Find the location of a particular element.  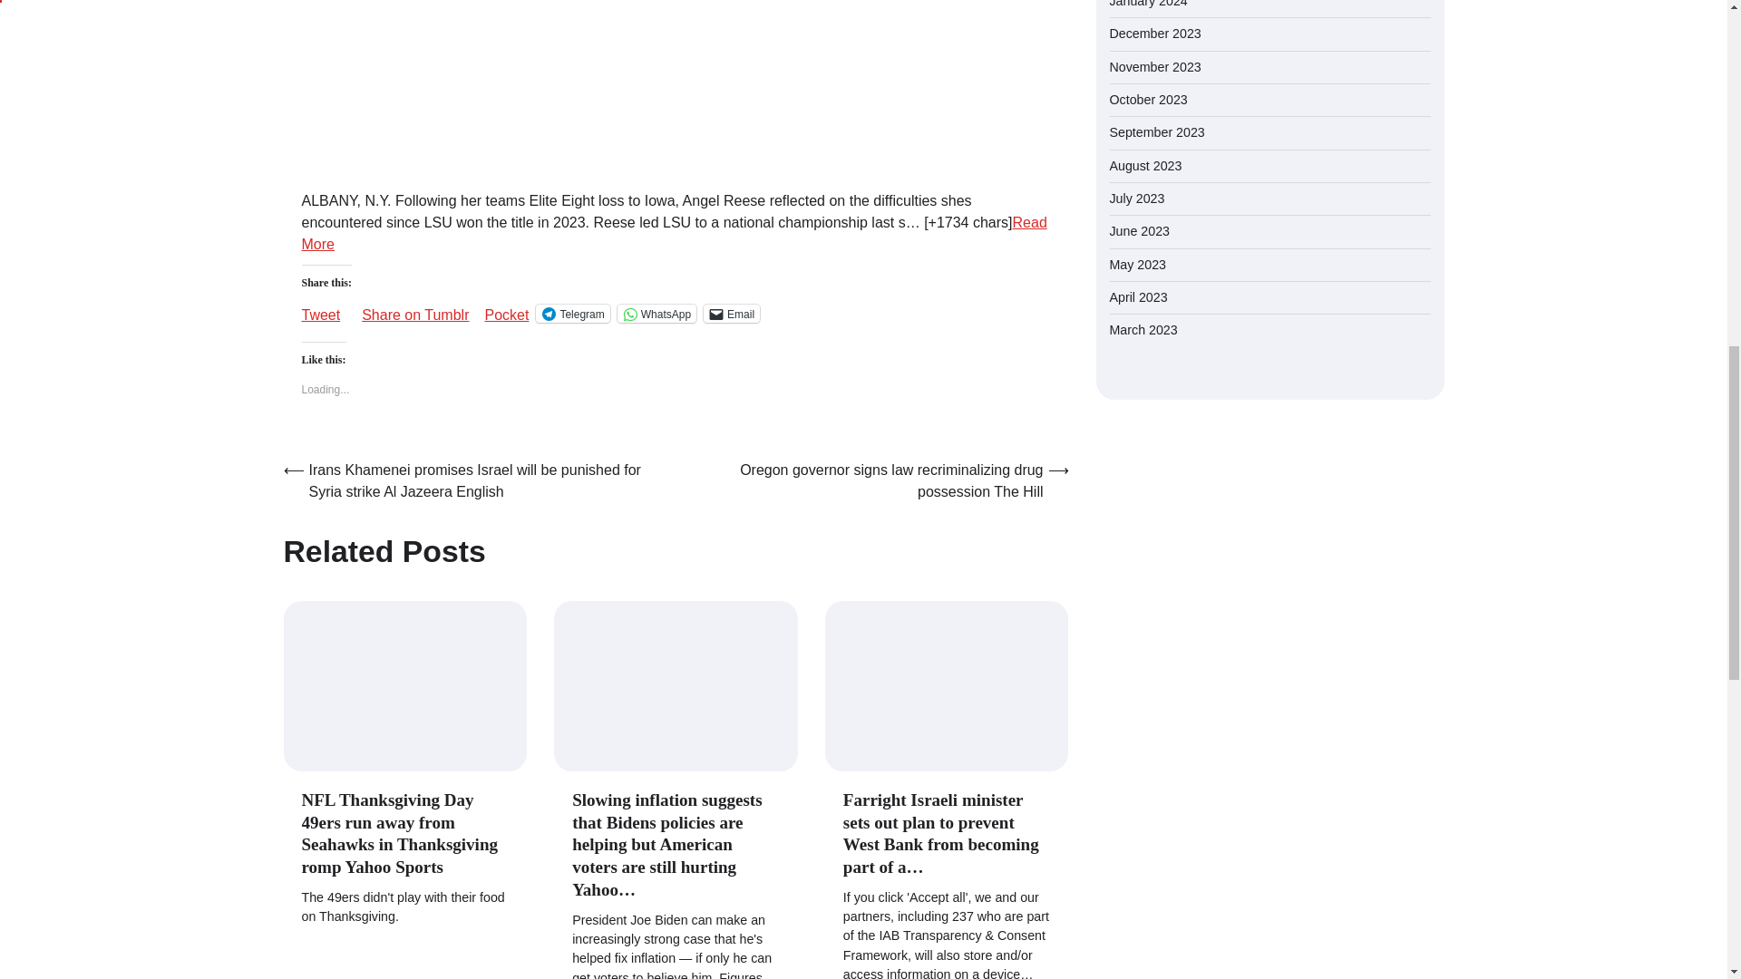

Read More is located at coordinates (673, 232).